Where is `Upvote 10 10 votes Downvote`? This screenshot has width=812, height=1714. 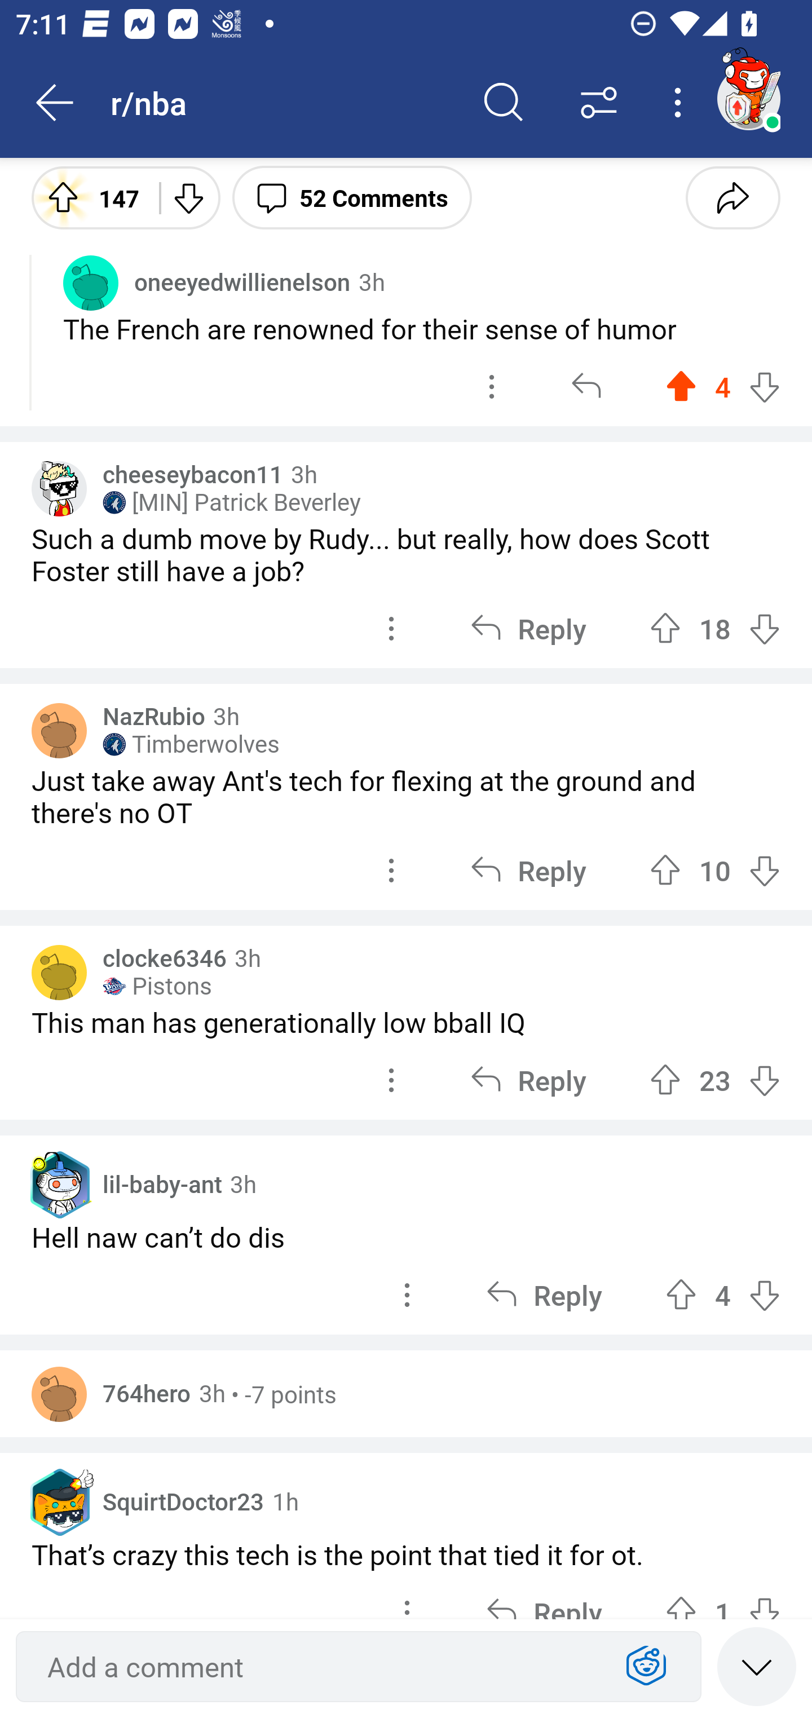
Upvote 10 10 votes Downvote is located at coordinates (715, 871).